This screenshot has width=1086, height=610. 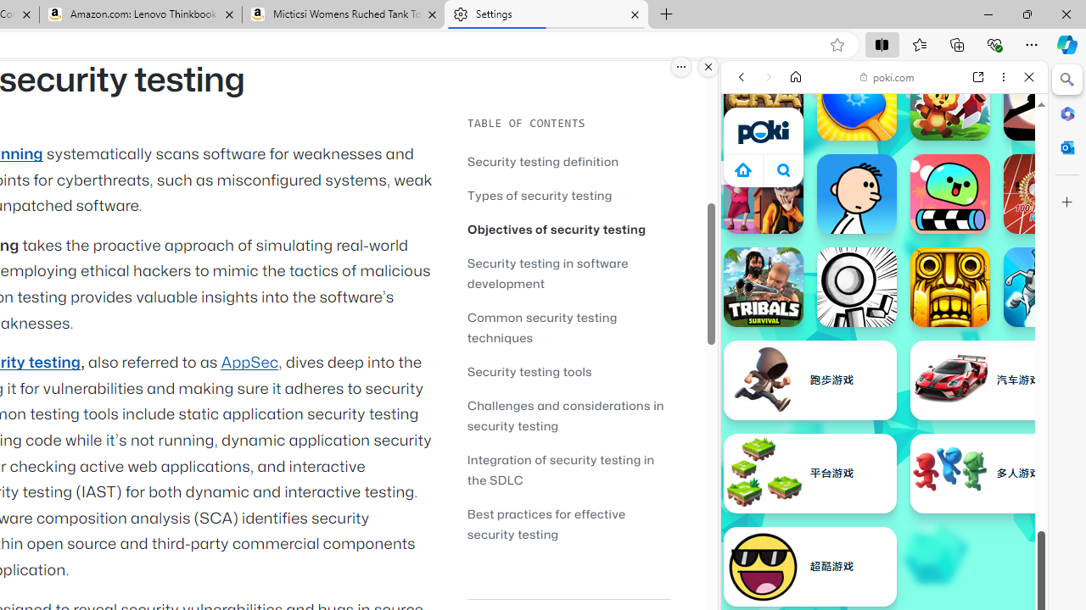 What do you see at coordinates (988, 483) in the screenshot?
I see `Show More Two Player Games` at bounding box center [988, 483].